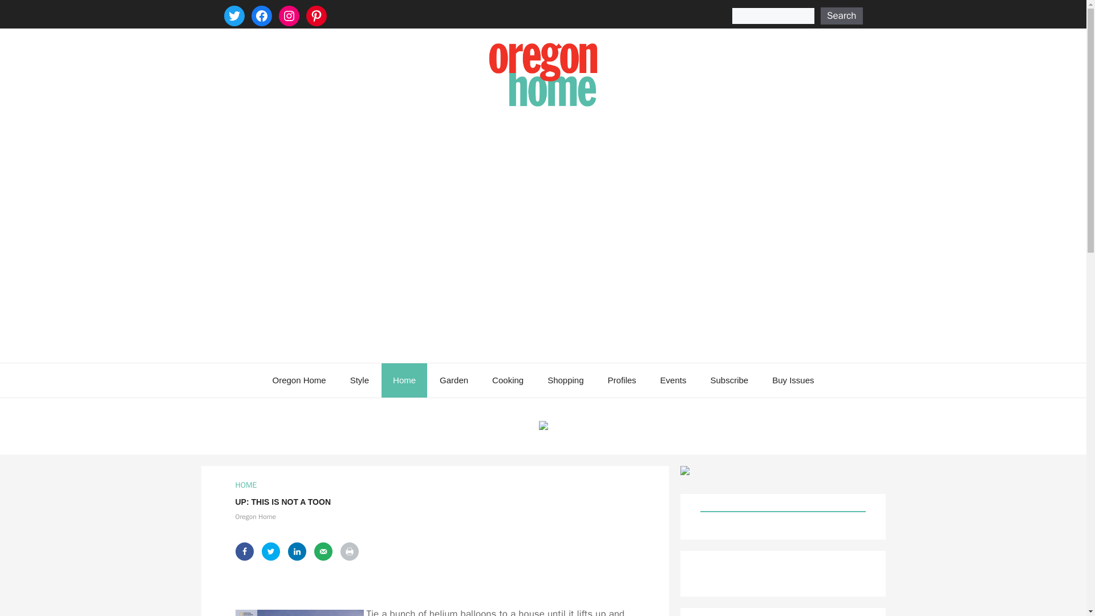 This screenshot has height=616, width=1095. I want to click on Search, so click(841, 16).